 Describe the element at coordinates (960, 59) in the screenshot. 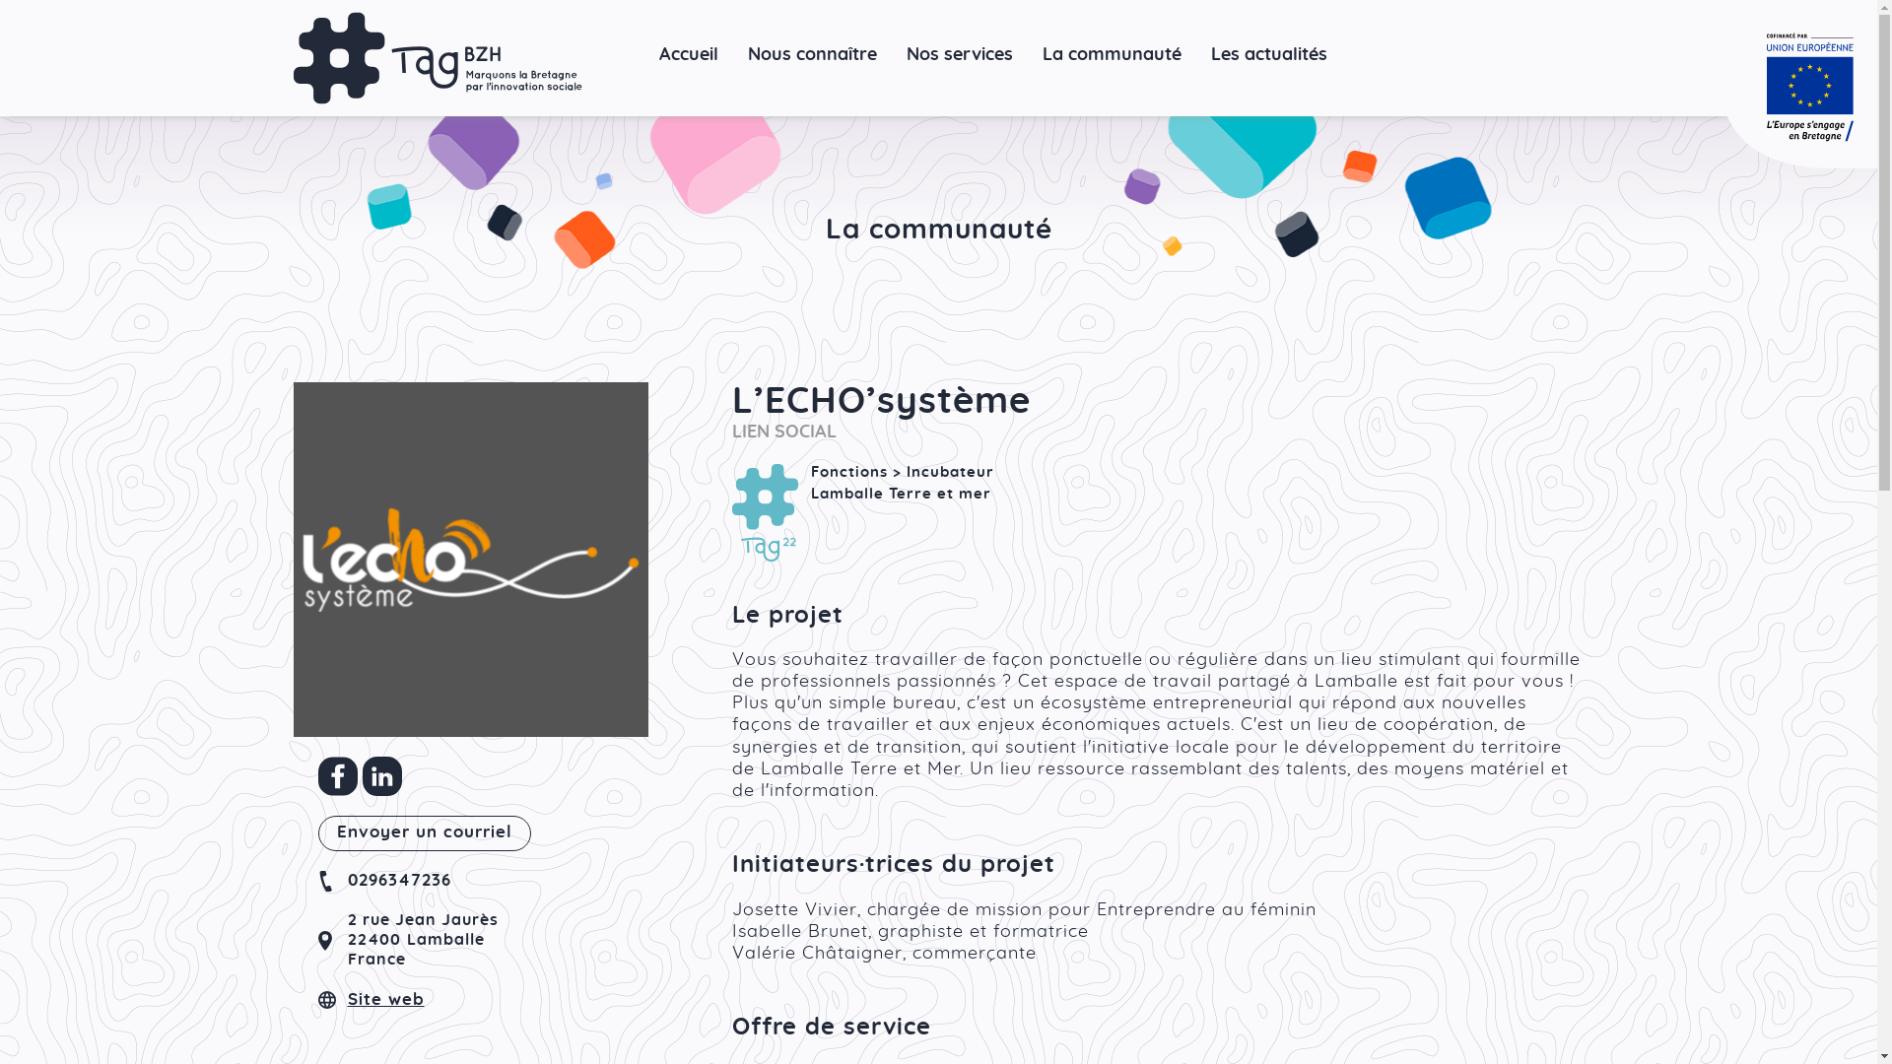

I see `Nos services` at that location.